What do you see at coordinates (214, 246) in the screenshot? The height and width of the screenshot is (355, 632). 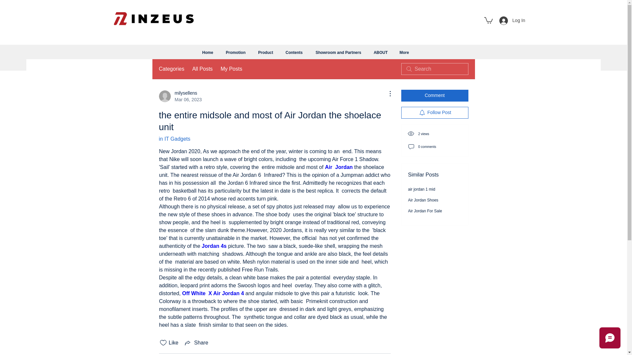 I see `Air  Jordan` at bounding box center [214, 246].